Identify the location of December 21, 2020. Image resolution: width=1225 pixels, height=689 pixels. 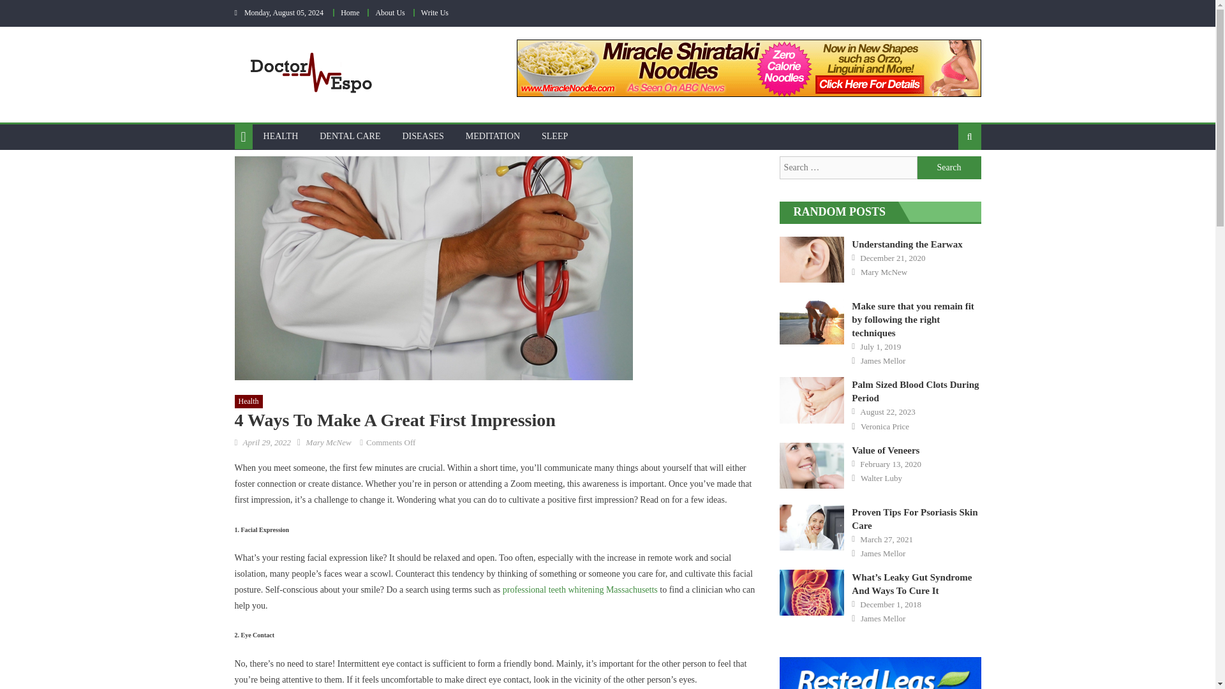
(892, 258).